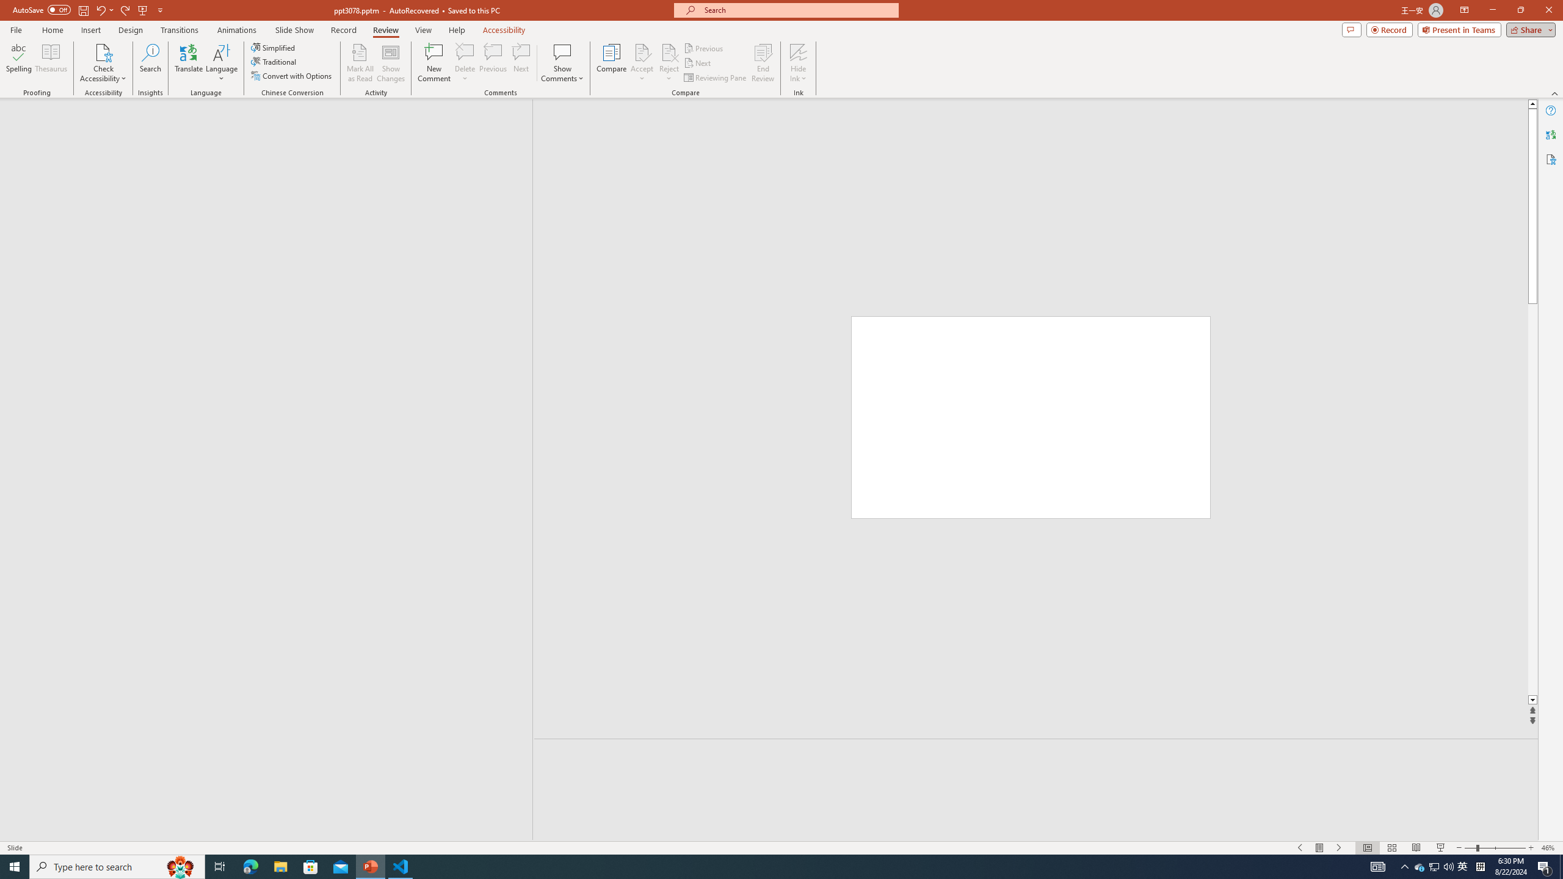 This screenshot has height=879, width=1563. Describe the element at coordinates (391, 63) in the screenshot. I see `Show Changes` at that location.